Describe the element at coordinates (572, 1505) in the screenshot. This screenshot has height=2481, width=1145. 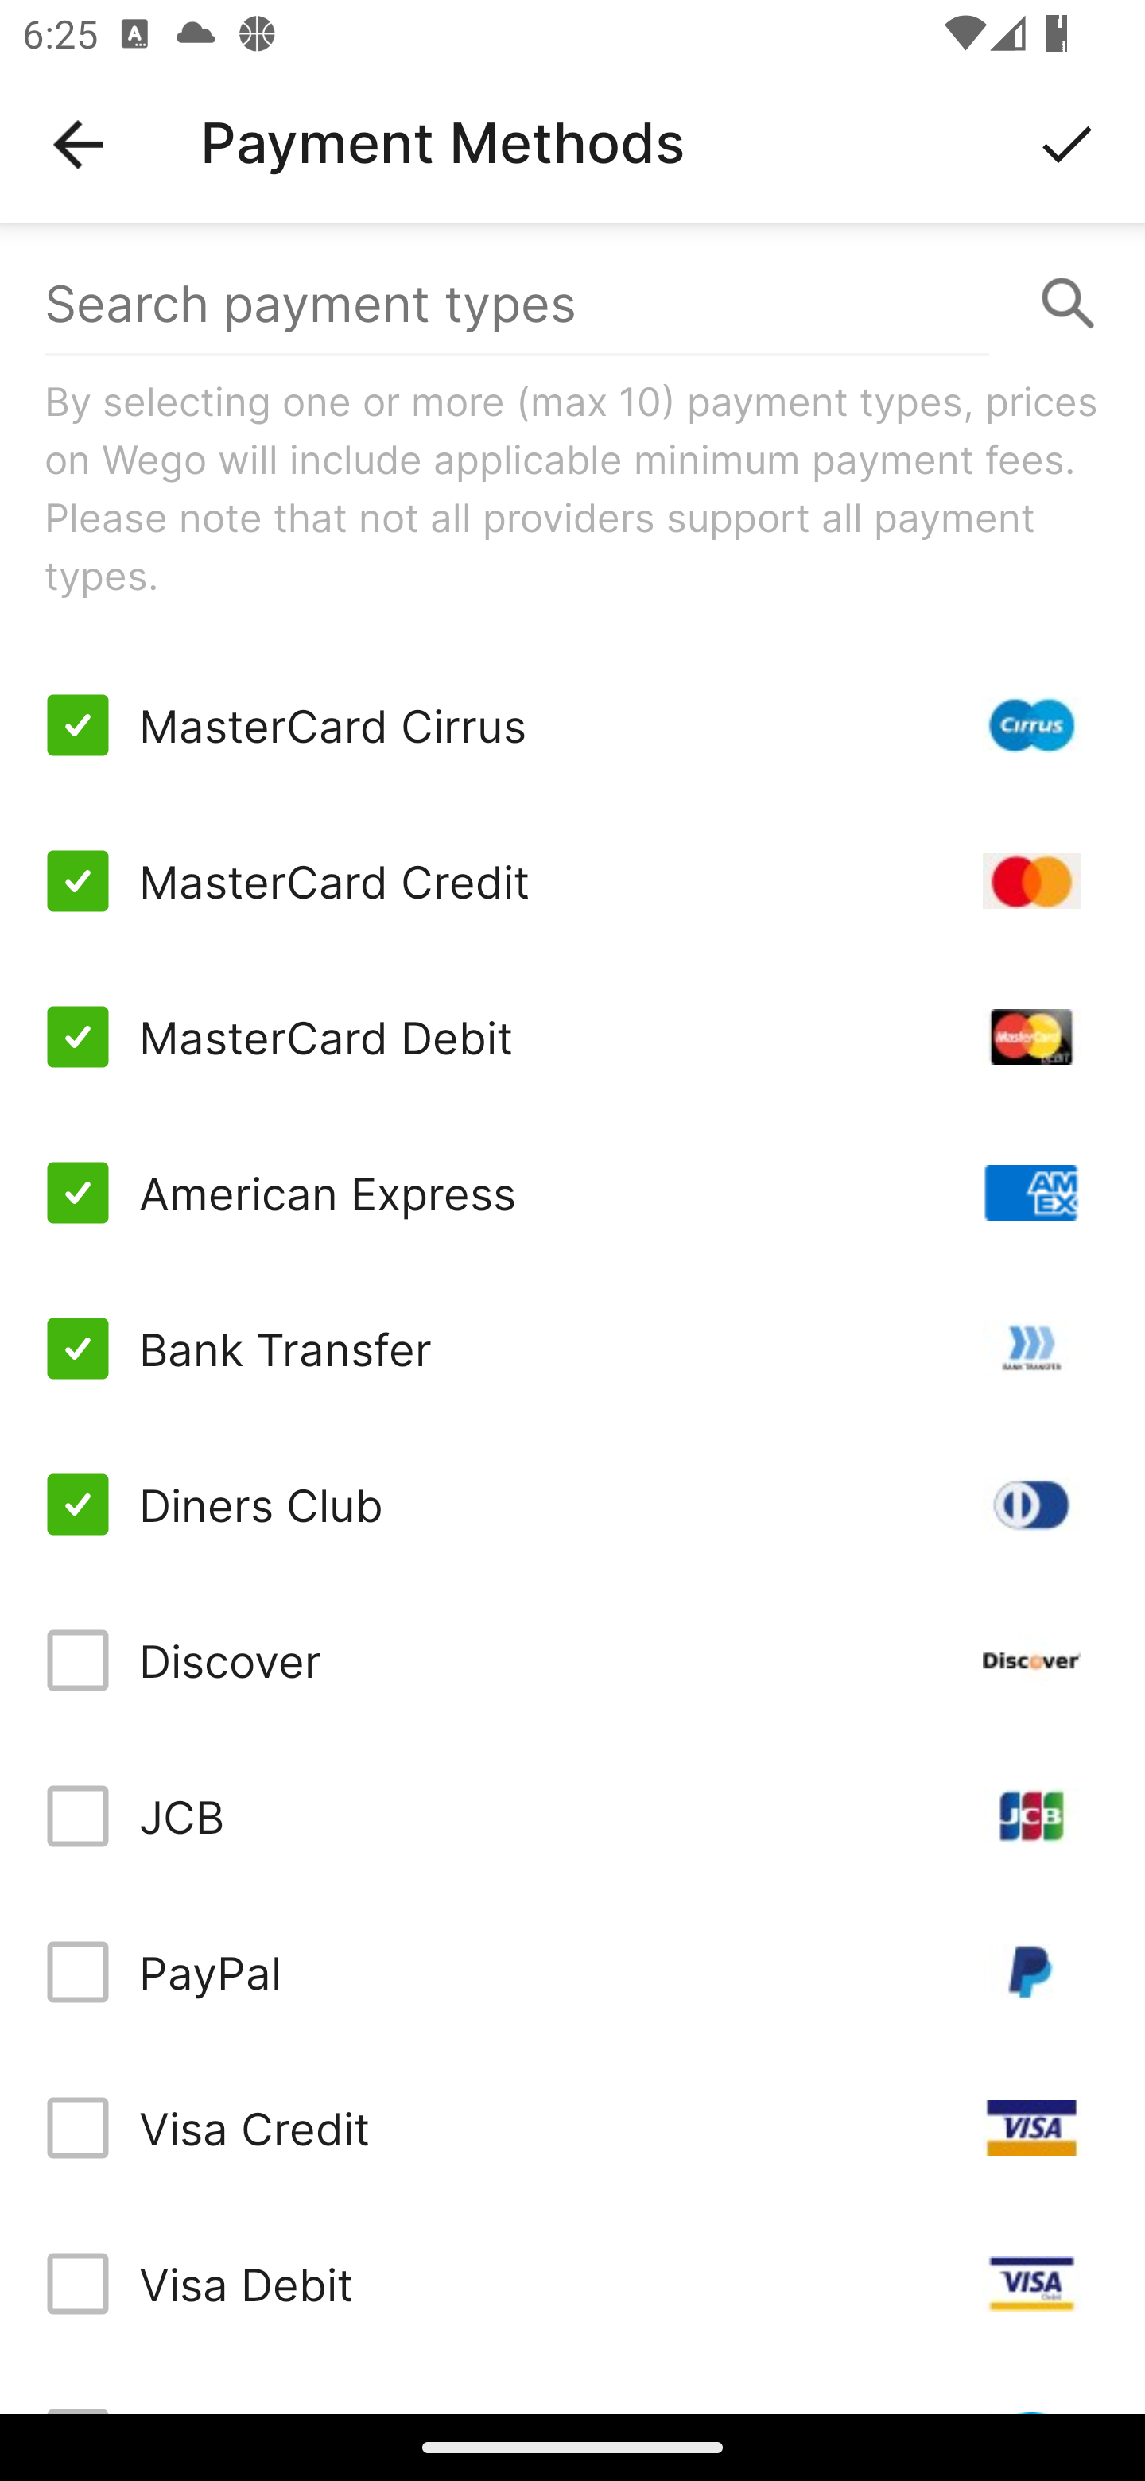
I see `Diners Club` at that location.